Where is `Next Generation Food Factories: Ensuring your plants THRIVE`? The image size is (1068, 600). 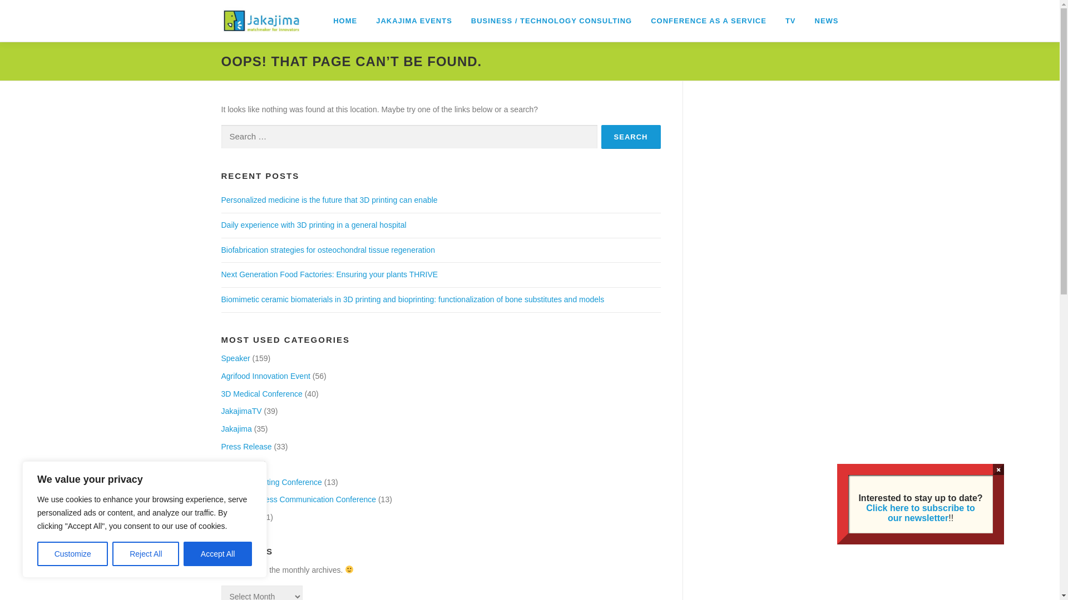
Next Generation Food Factories: Ensuring your plants THRIVE is located at coordinates (330, 274).